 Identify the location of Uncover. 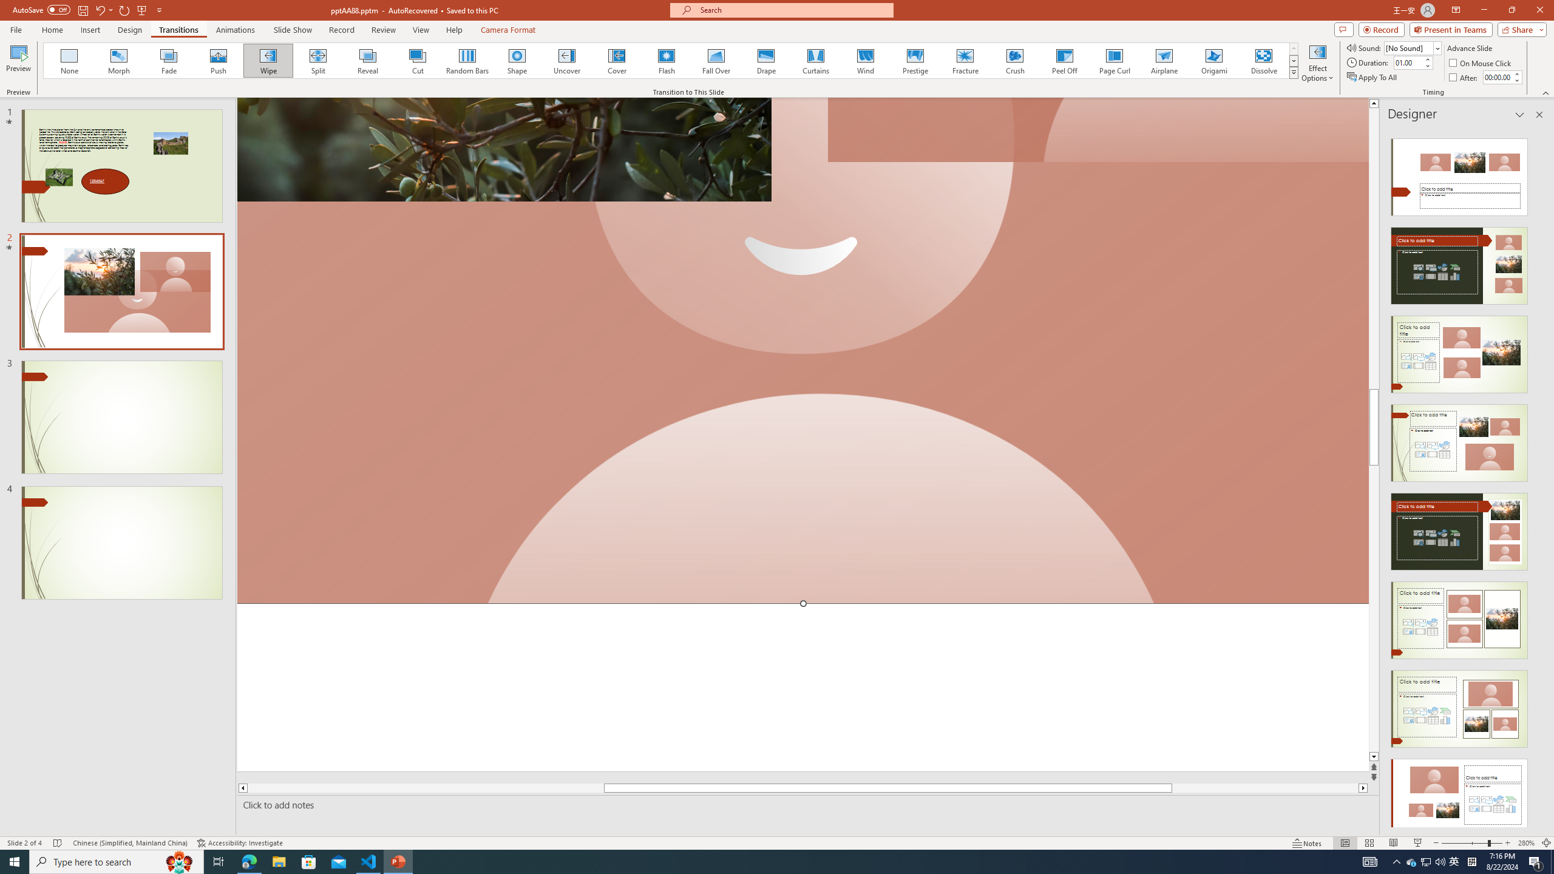
(567, 61).